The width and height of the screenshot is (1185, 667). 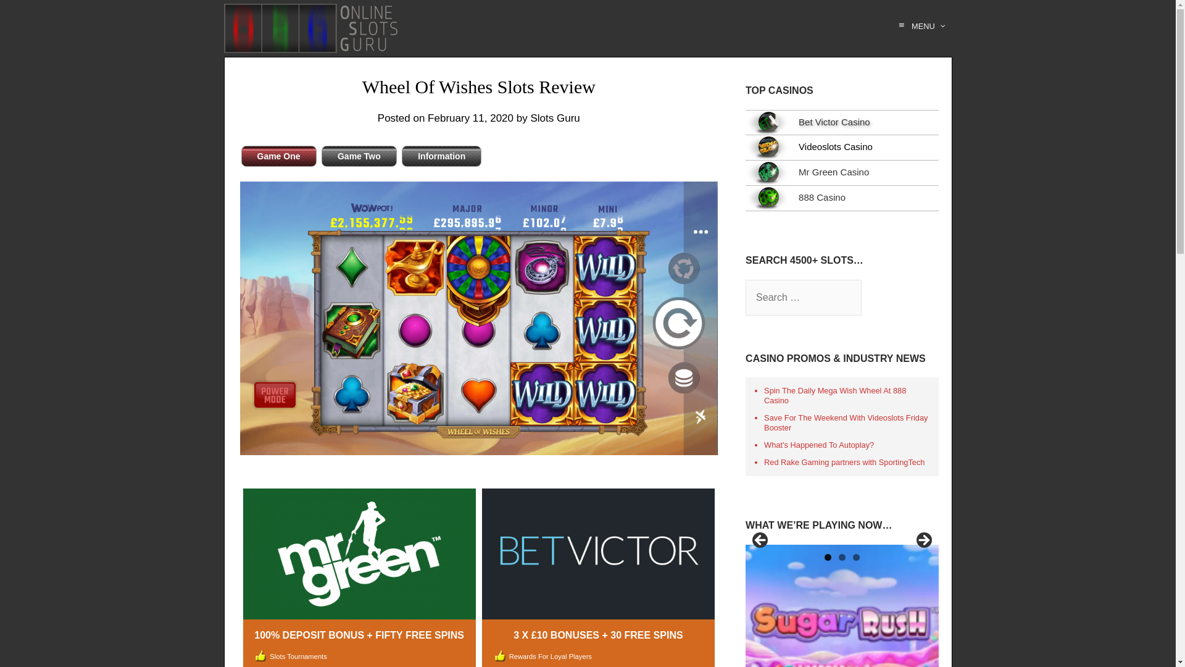 What do you see at coordinates (842, 606) in the screenshot?
I see `sugar rush slider` at bounding box center [842, 606].